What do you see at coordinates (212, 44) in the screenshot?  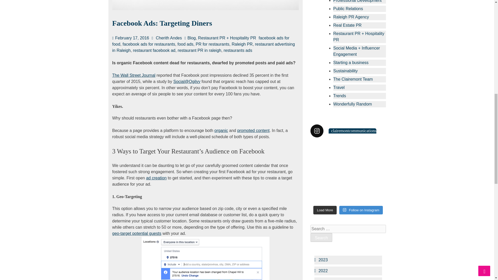 I see `PR for restaurants` at bounding box center [212, 44].